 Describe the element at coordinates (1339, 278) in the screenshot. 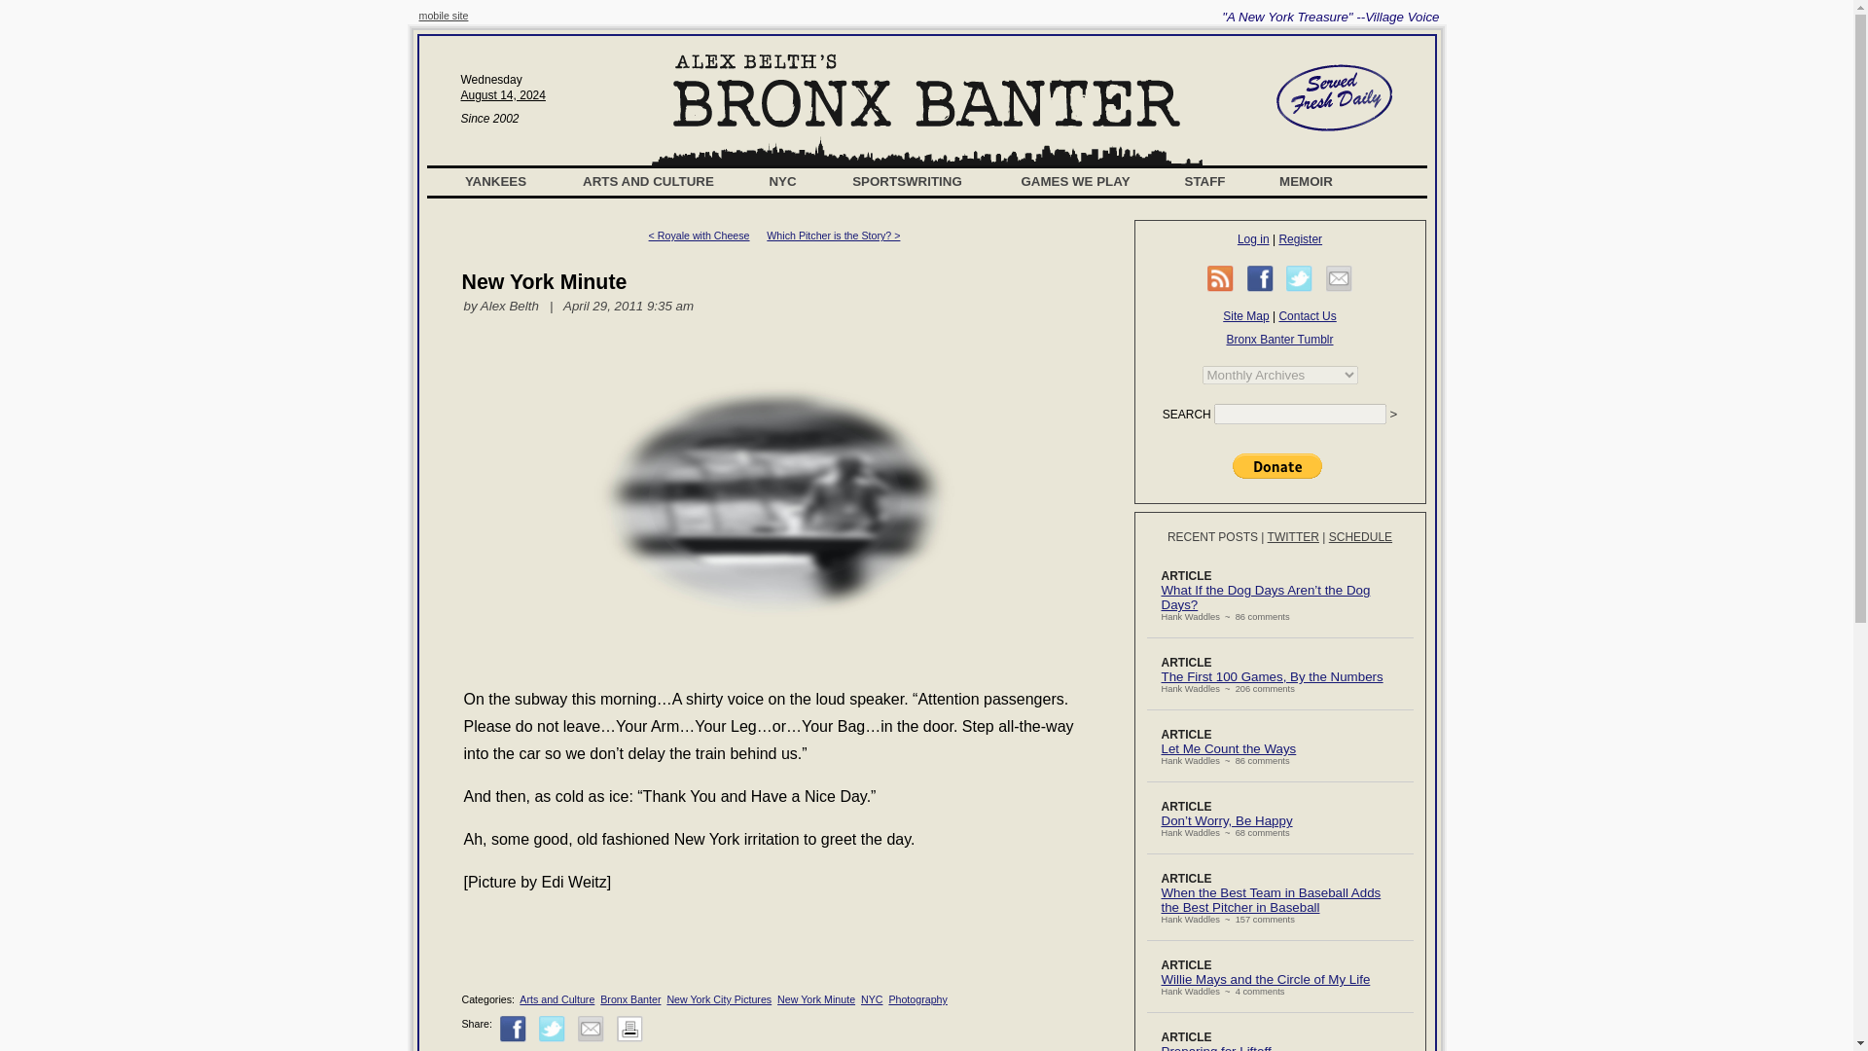

I see `Share via email` at that location.